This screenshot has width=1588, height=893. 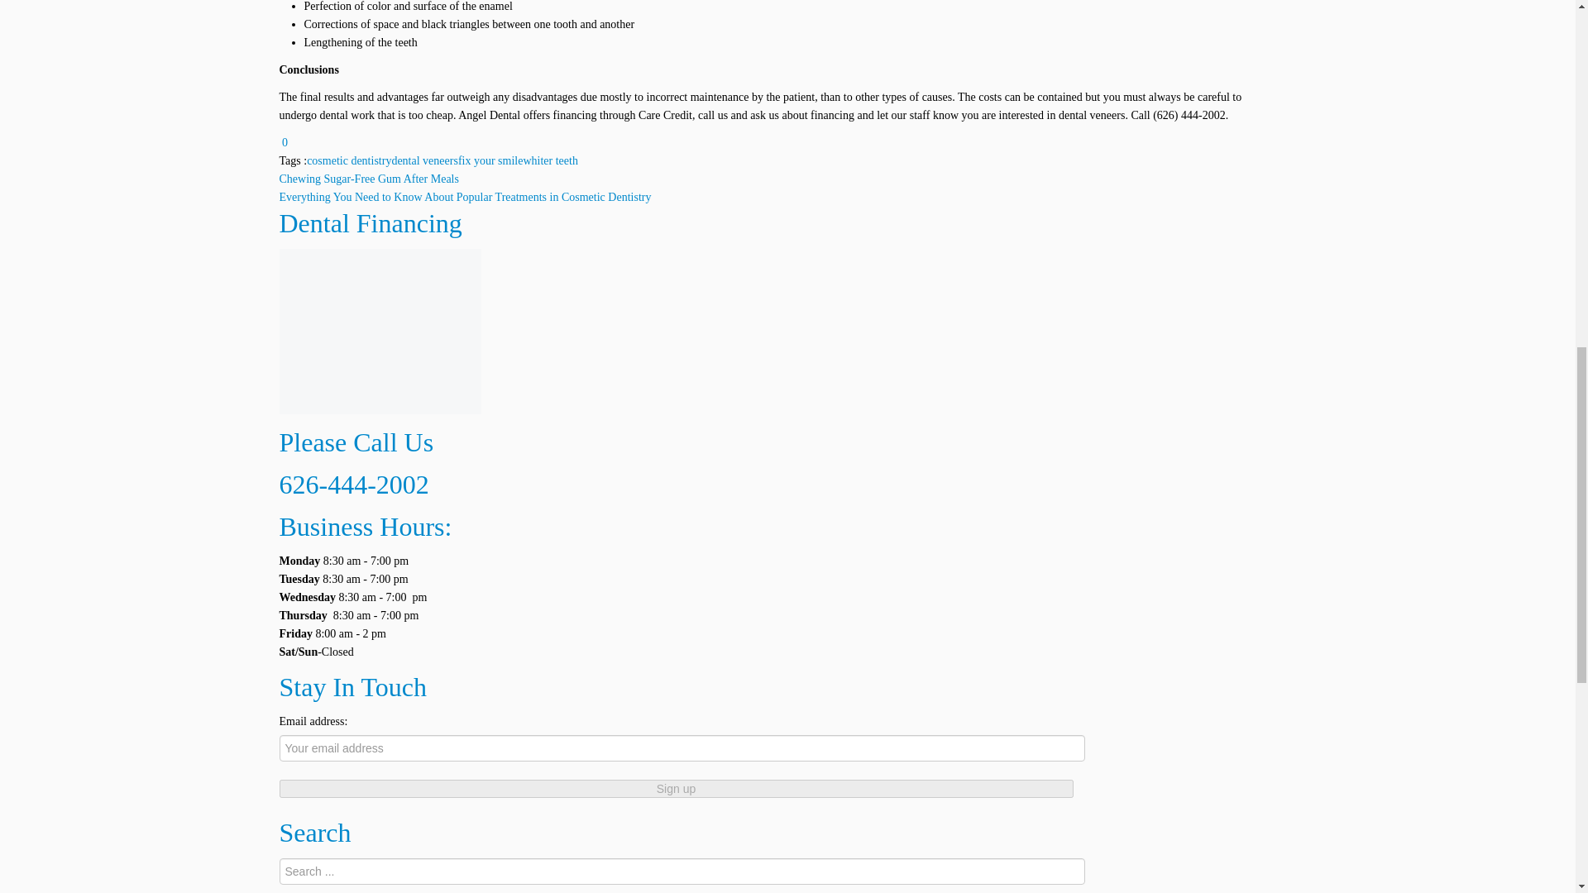 I want to click on whiter teeth, so click(x=549, y=160).